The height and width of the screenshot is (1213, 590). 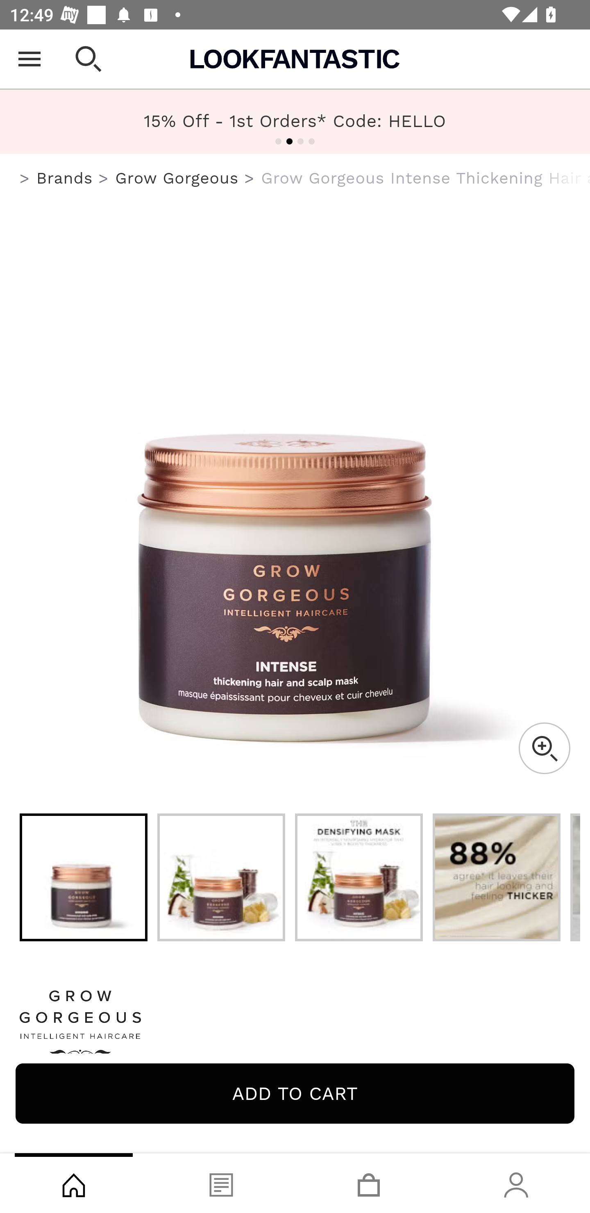 I want to click on Grow Gorgeous, so click(x=295, y=1027).